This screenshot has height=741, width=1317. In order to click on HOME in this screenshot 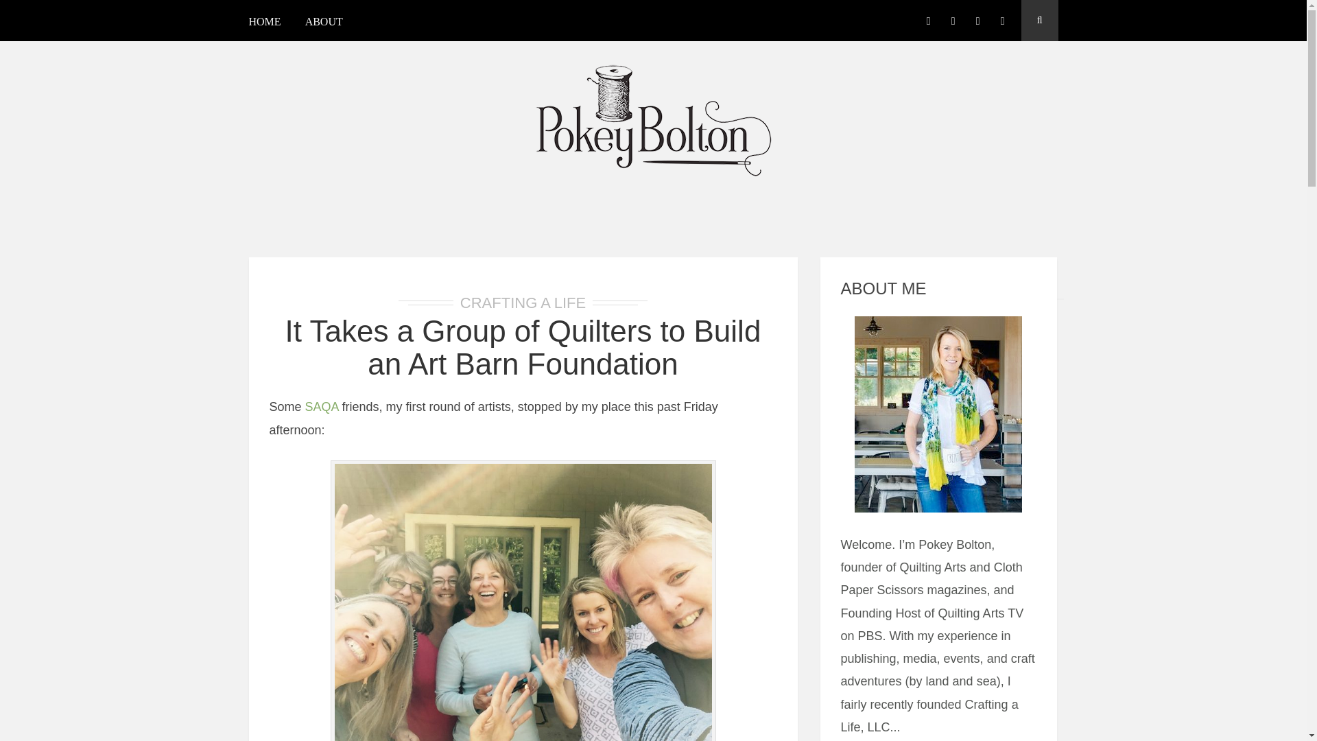, I will do `click(270, 23)`.